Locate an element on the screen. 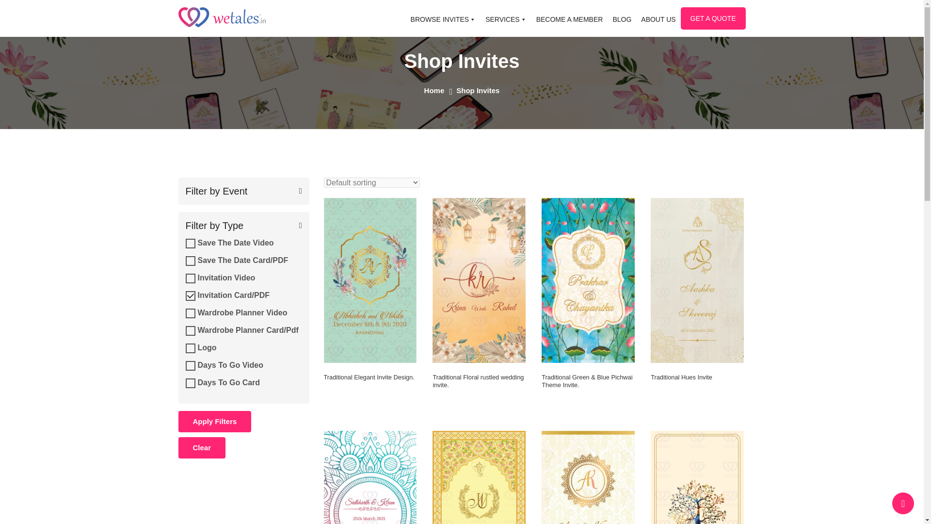  87 is located at coordinates (190, 278).